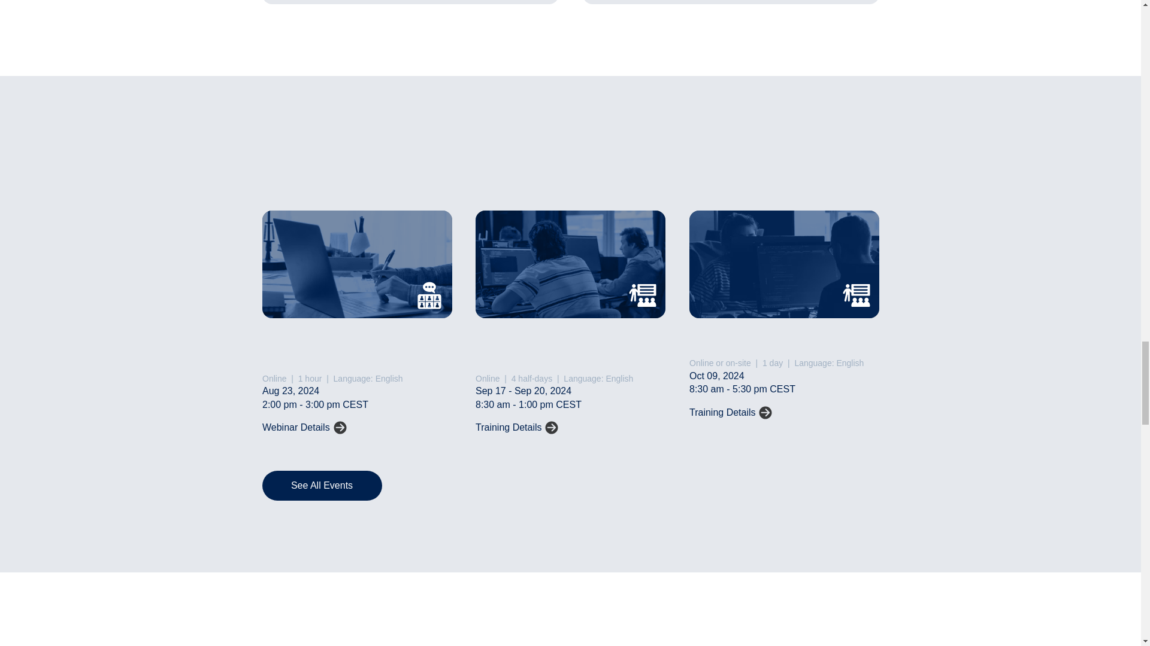  Describe the element at coordinates (303, 427) in the screenshot. I see `Webinar Details` at that location.